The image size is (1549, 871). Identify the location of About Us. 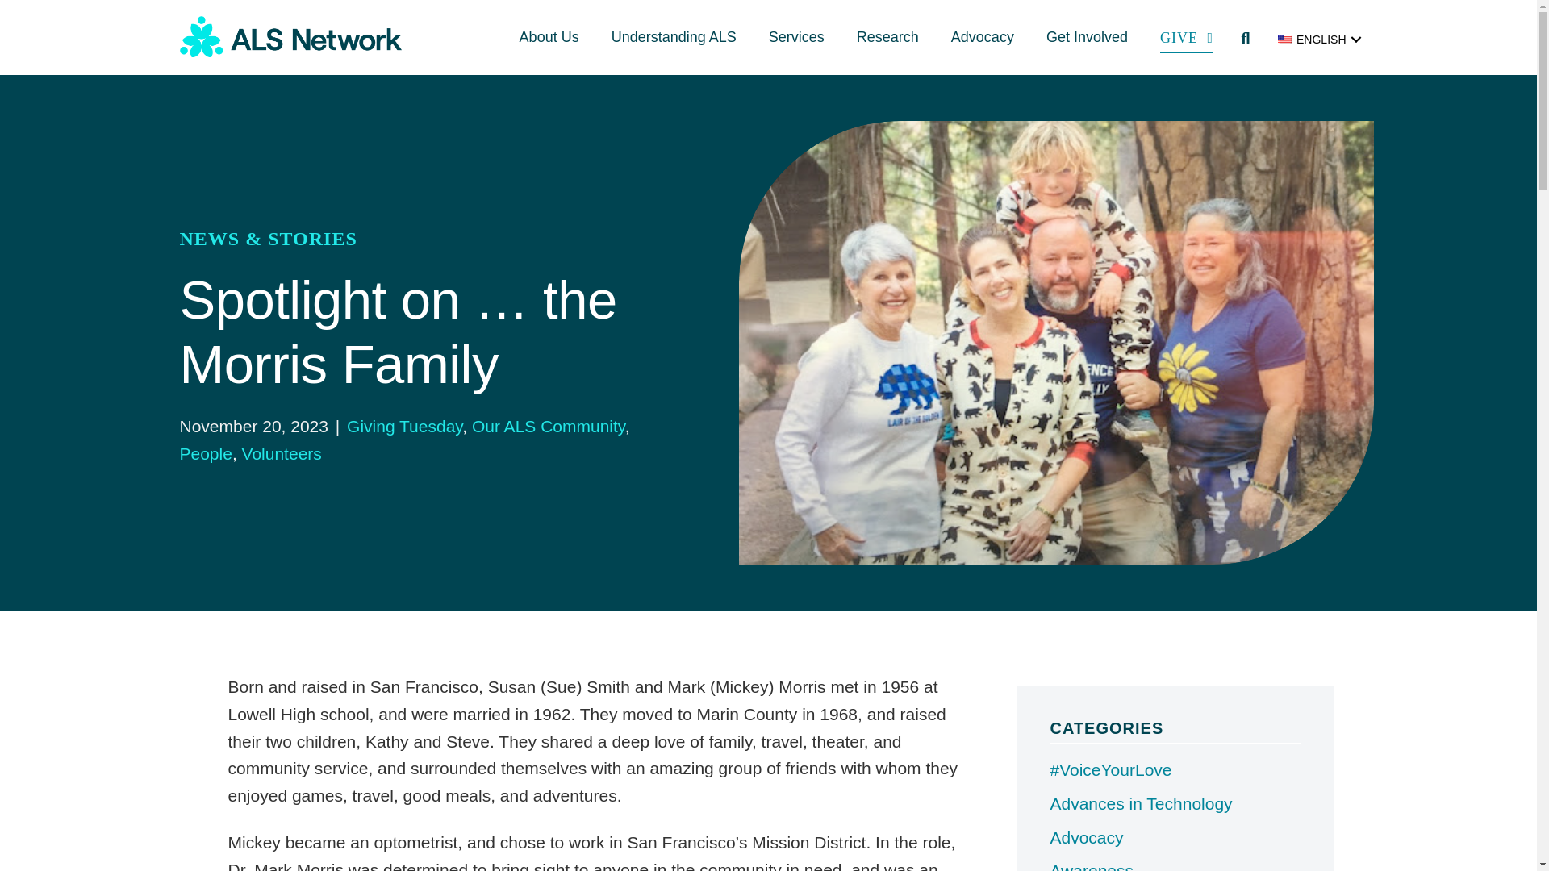
(549, 37).